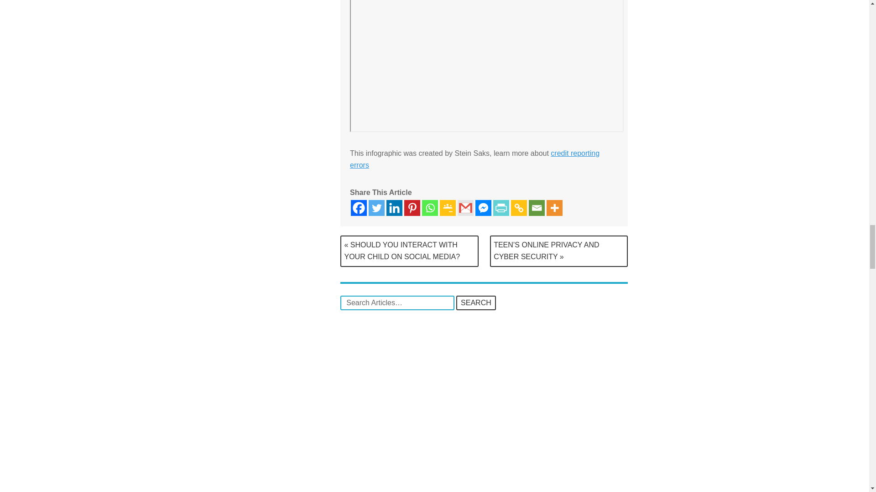 The height and width of the screenshot is (492, 876). I want to click on credit reporting errors, so click(474, 159).